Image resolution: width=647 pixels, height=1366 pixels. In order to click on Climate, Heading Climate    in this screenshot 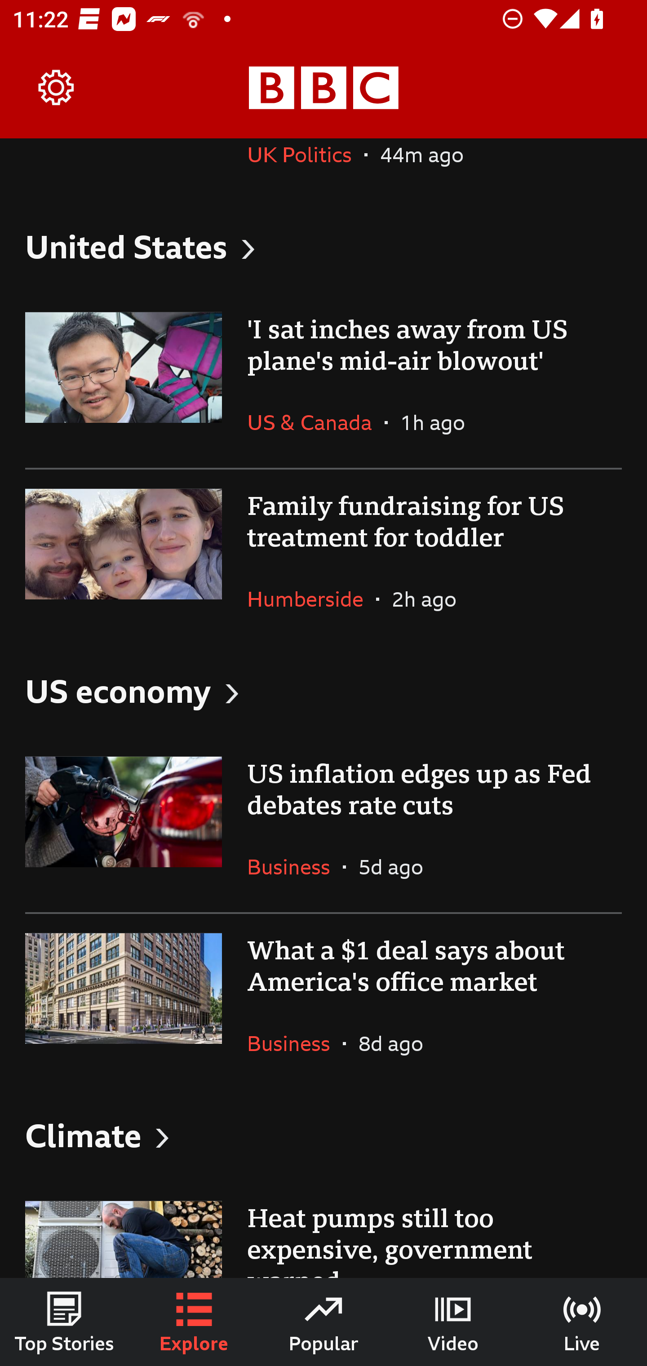, I will do `click(323, 1135)`.